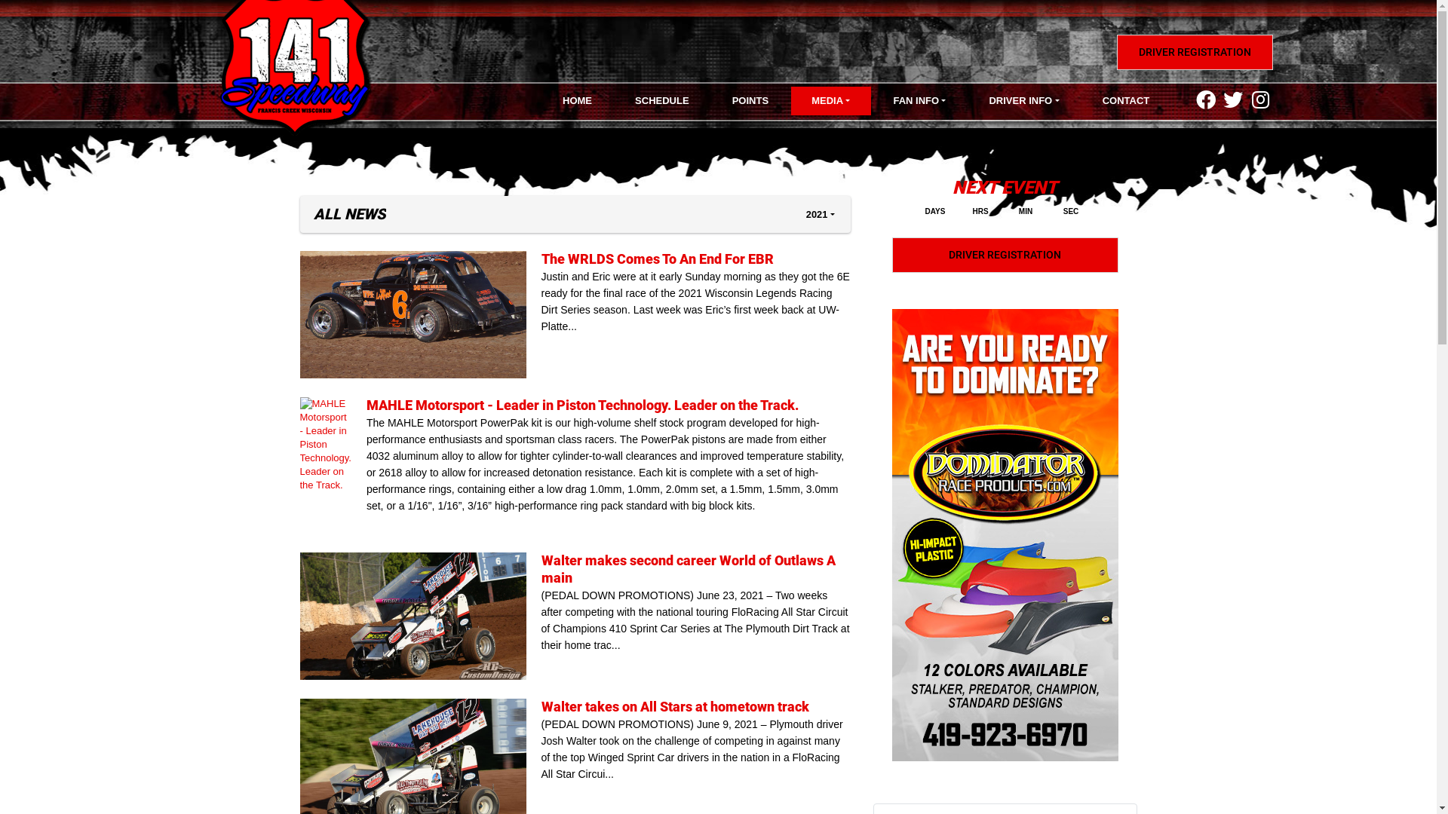 This screenshot has width=1448, height=814. What do you see at coordinates (1207, 98) in the screenshot?
I see `Friend 141 Speedway on Facebook!` at bounding box center [1207, 98].